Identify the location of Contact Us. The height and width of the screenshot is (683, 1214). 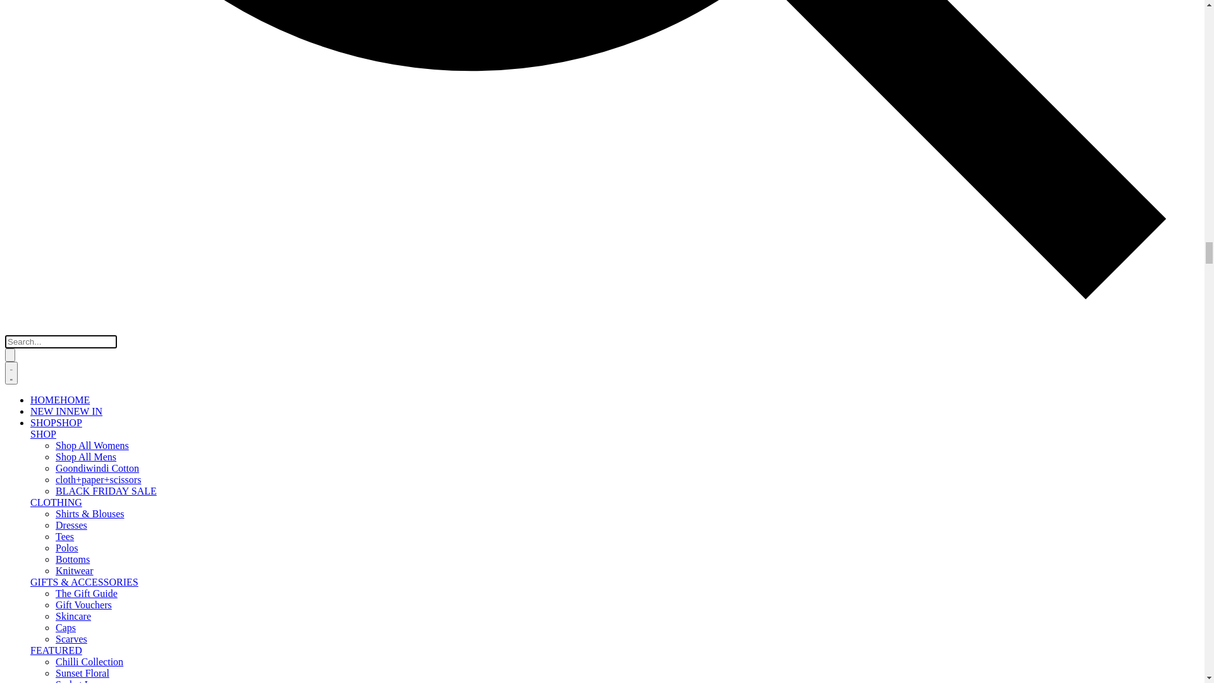
(53, 669).